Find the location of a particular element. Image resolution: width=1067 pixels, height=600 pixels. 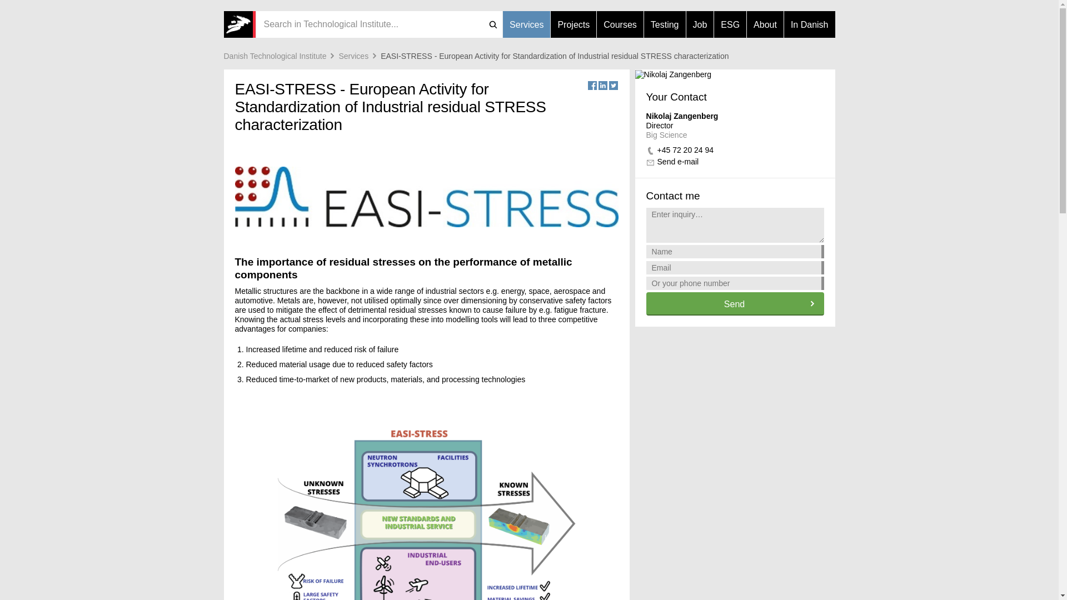

ESG is located at coordinates (730, 24).